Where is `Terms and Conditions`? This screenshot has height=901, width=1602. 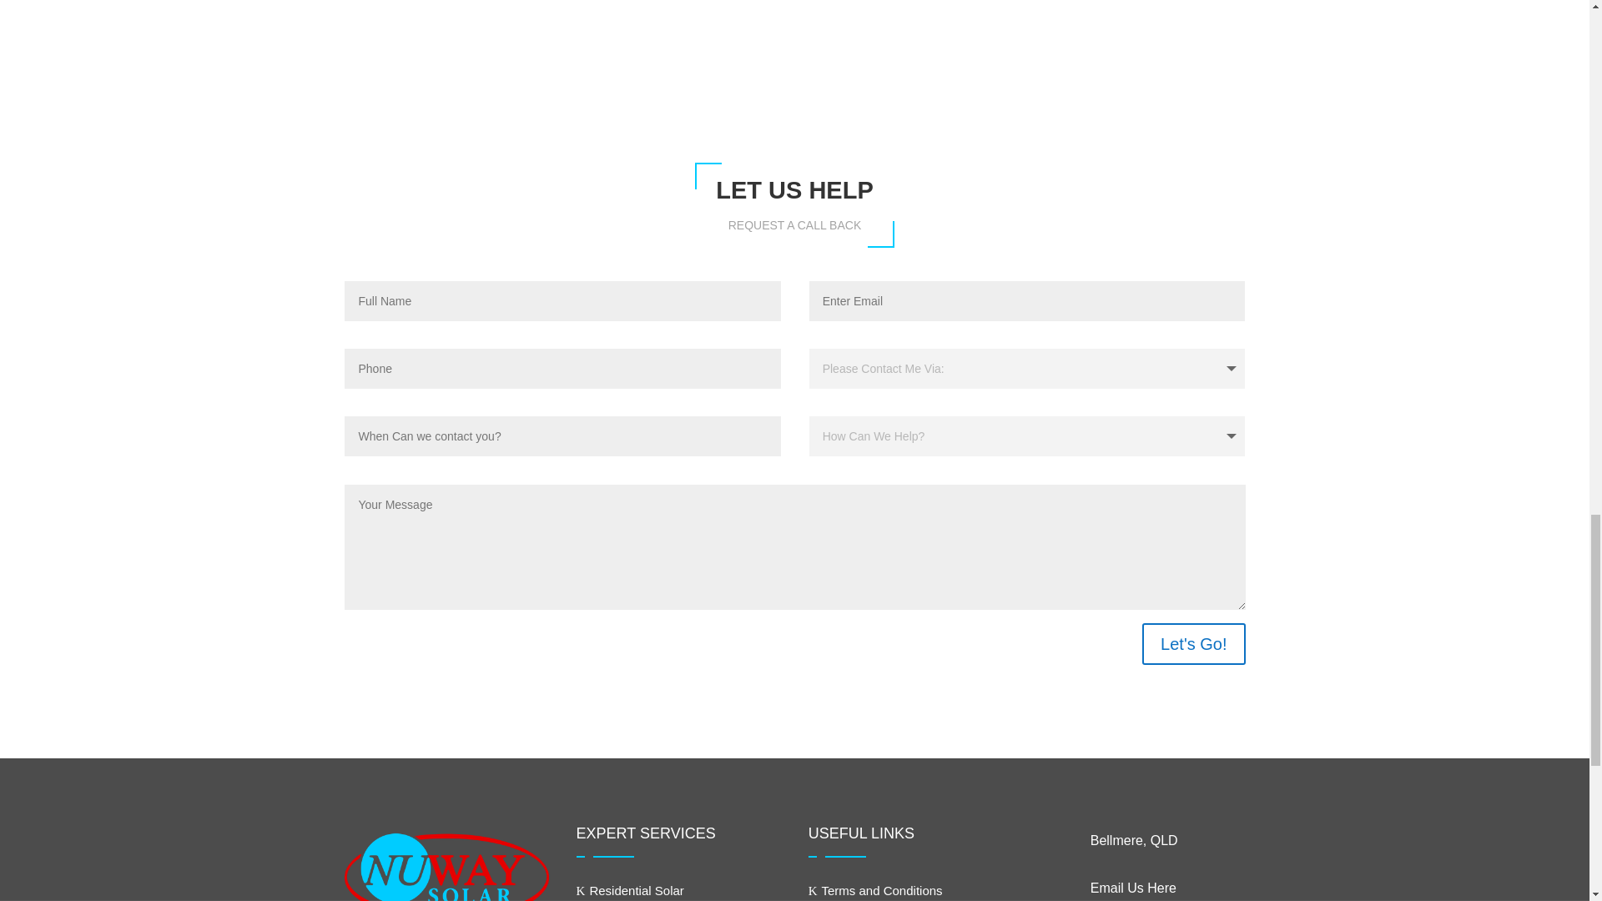 Terms and Conditions is located at coordinates (876, 890).